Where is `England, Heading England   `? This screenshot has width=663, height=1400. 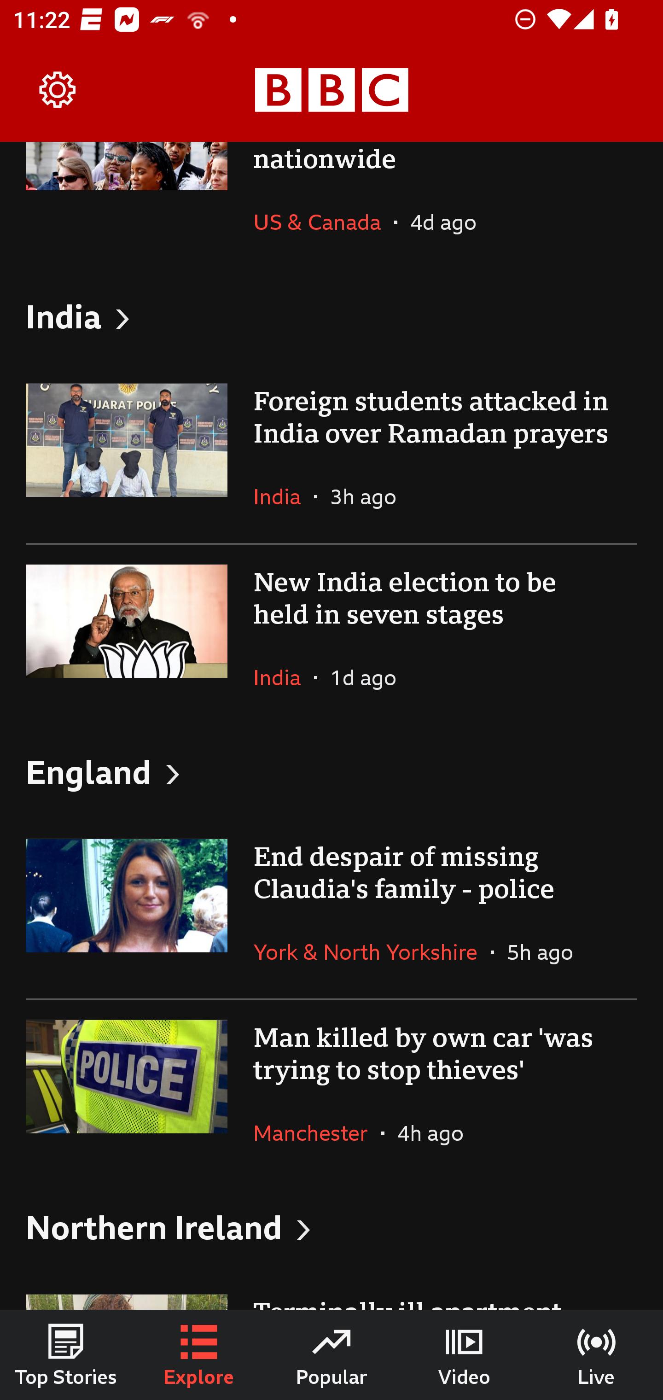 England, Heading England    is located at coordinates (331, 771).